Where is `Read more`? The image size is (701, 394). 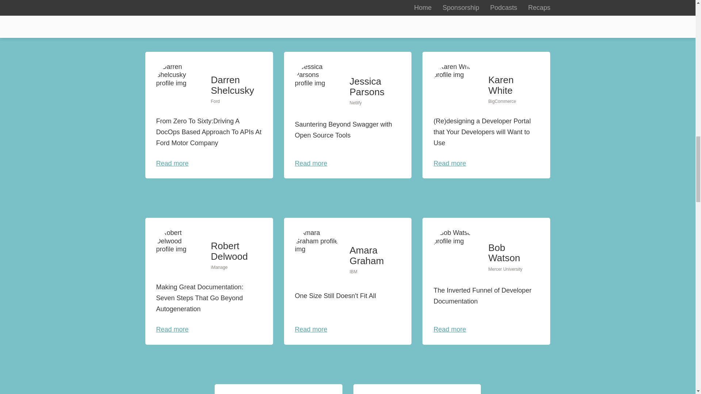 Read more is located at coordinates (172, 163).